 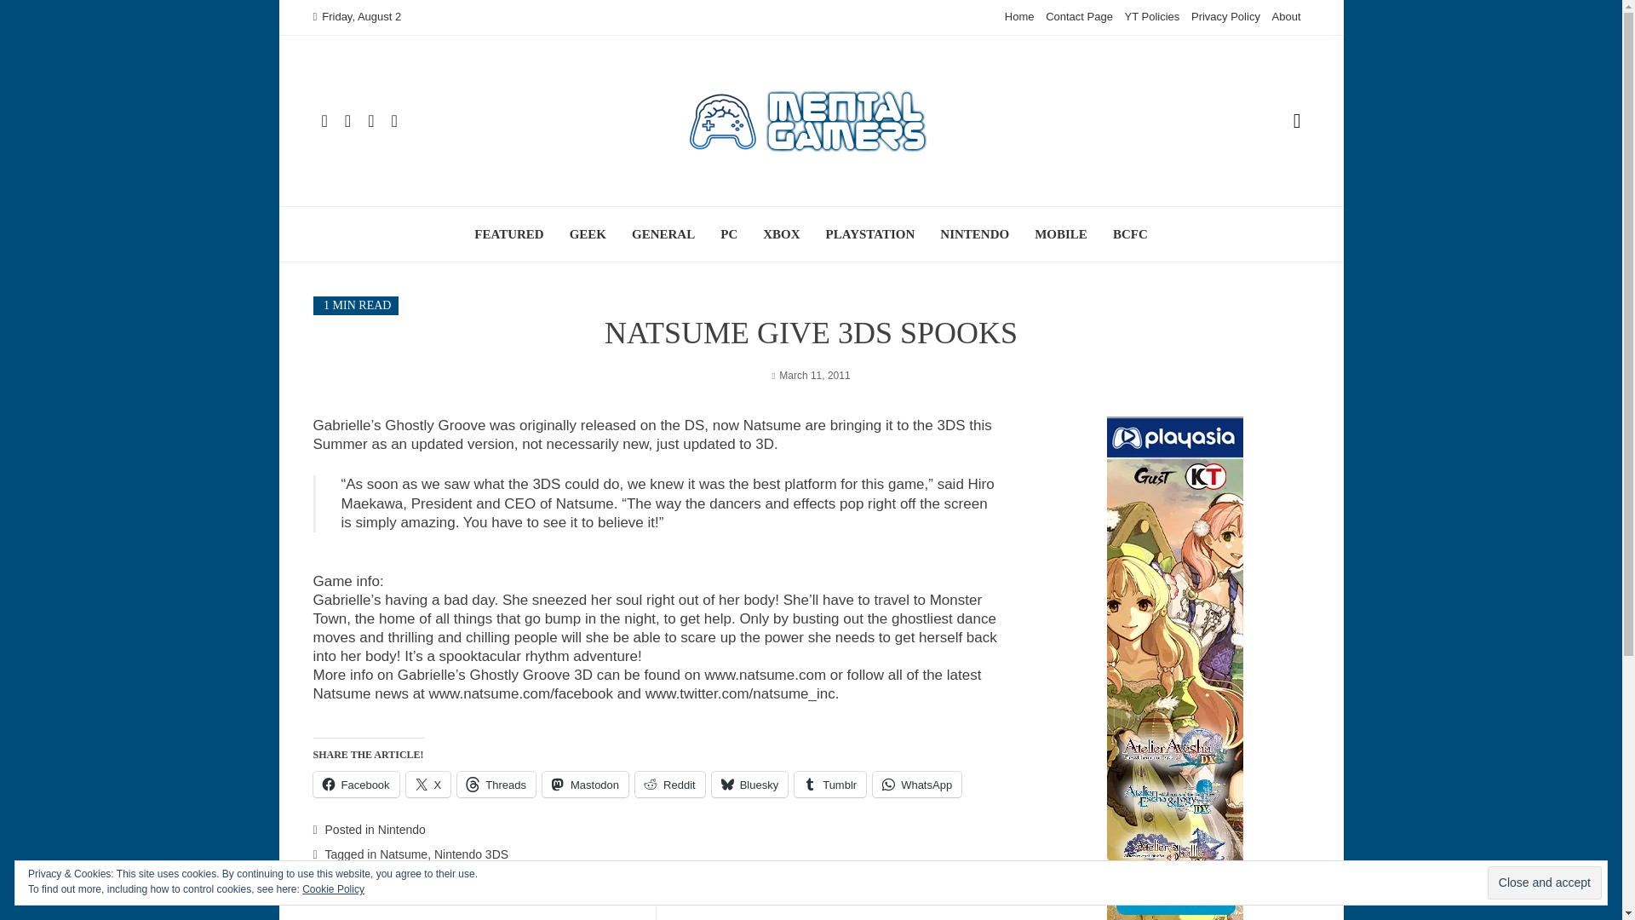 What do you see at coordinates (472, 854) in the screenshot?
I see `Nintendo 3DS` at bounding box center [472, 854].